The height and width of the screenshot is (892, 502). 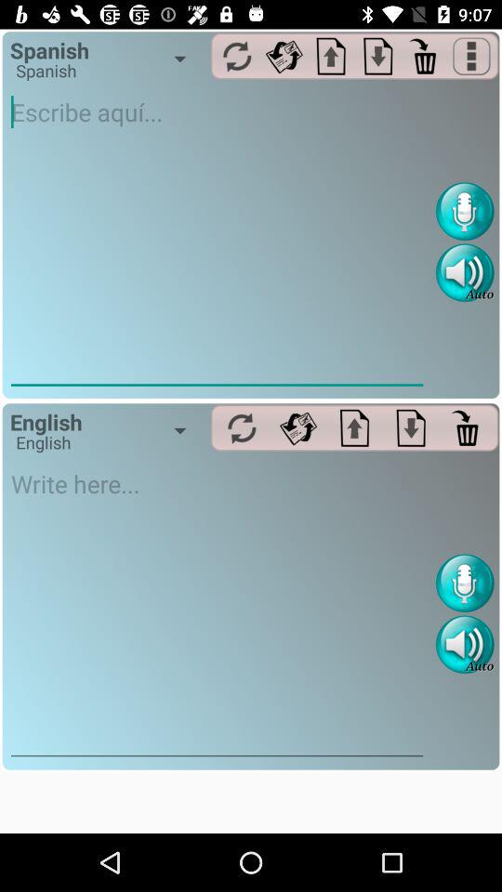 What do you see at coordinates (467, 427) in the screenshot?
I see `delete button` at bounding box center [467, 427].